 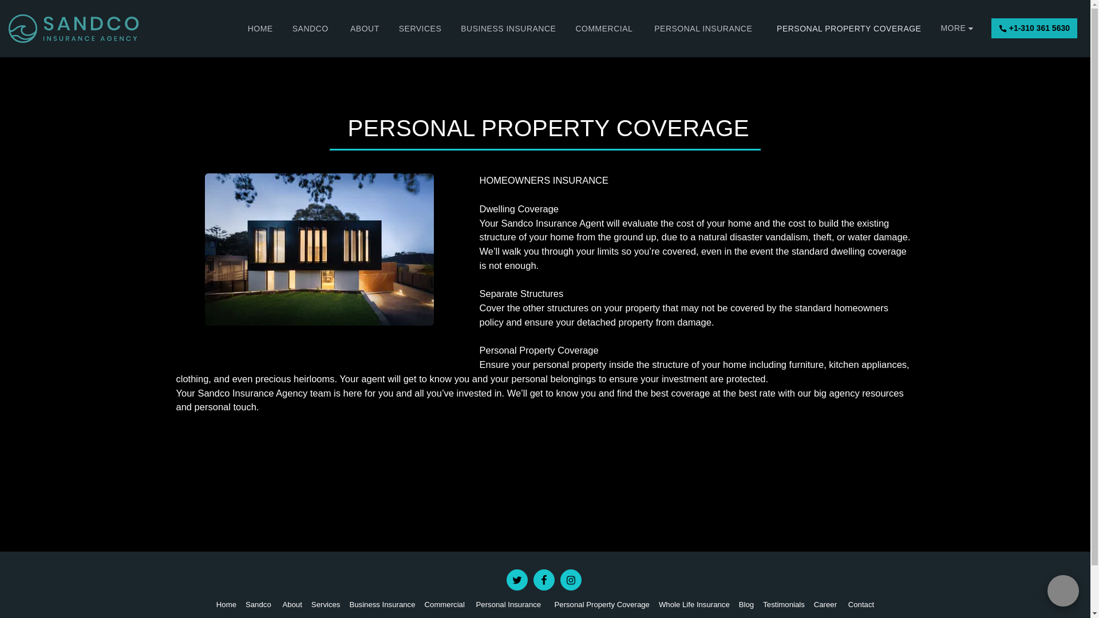 What do you see at coordinates (958, 27) in the screenshot?
I see `MORE  ` at bounding box center [958, 27].